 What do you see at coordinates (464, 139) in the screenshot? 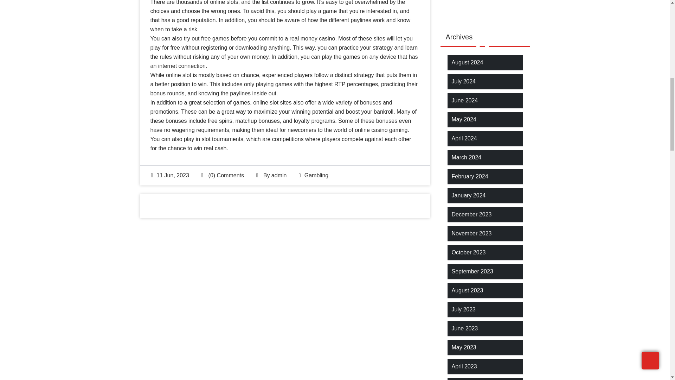
I see `April 2024` at bounding box center [464, 139].